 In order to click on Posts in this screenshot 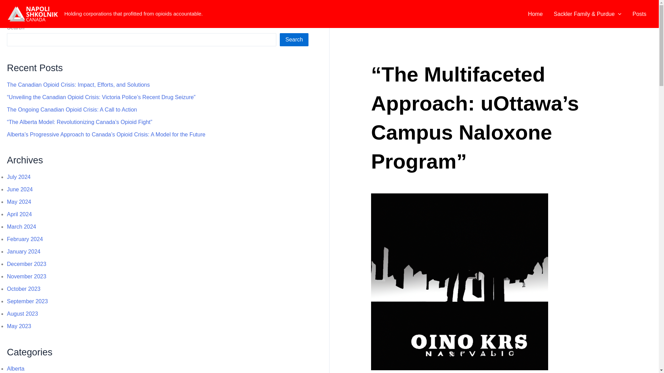, I will do `click(639, 14)`.